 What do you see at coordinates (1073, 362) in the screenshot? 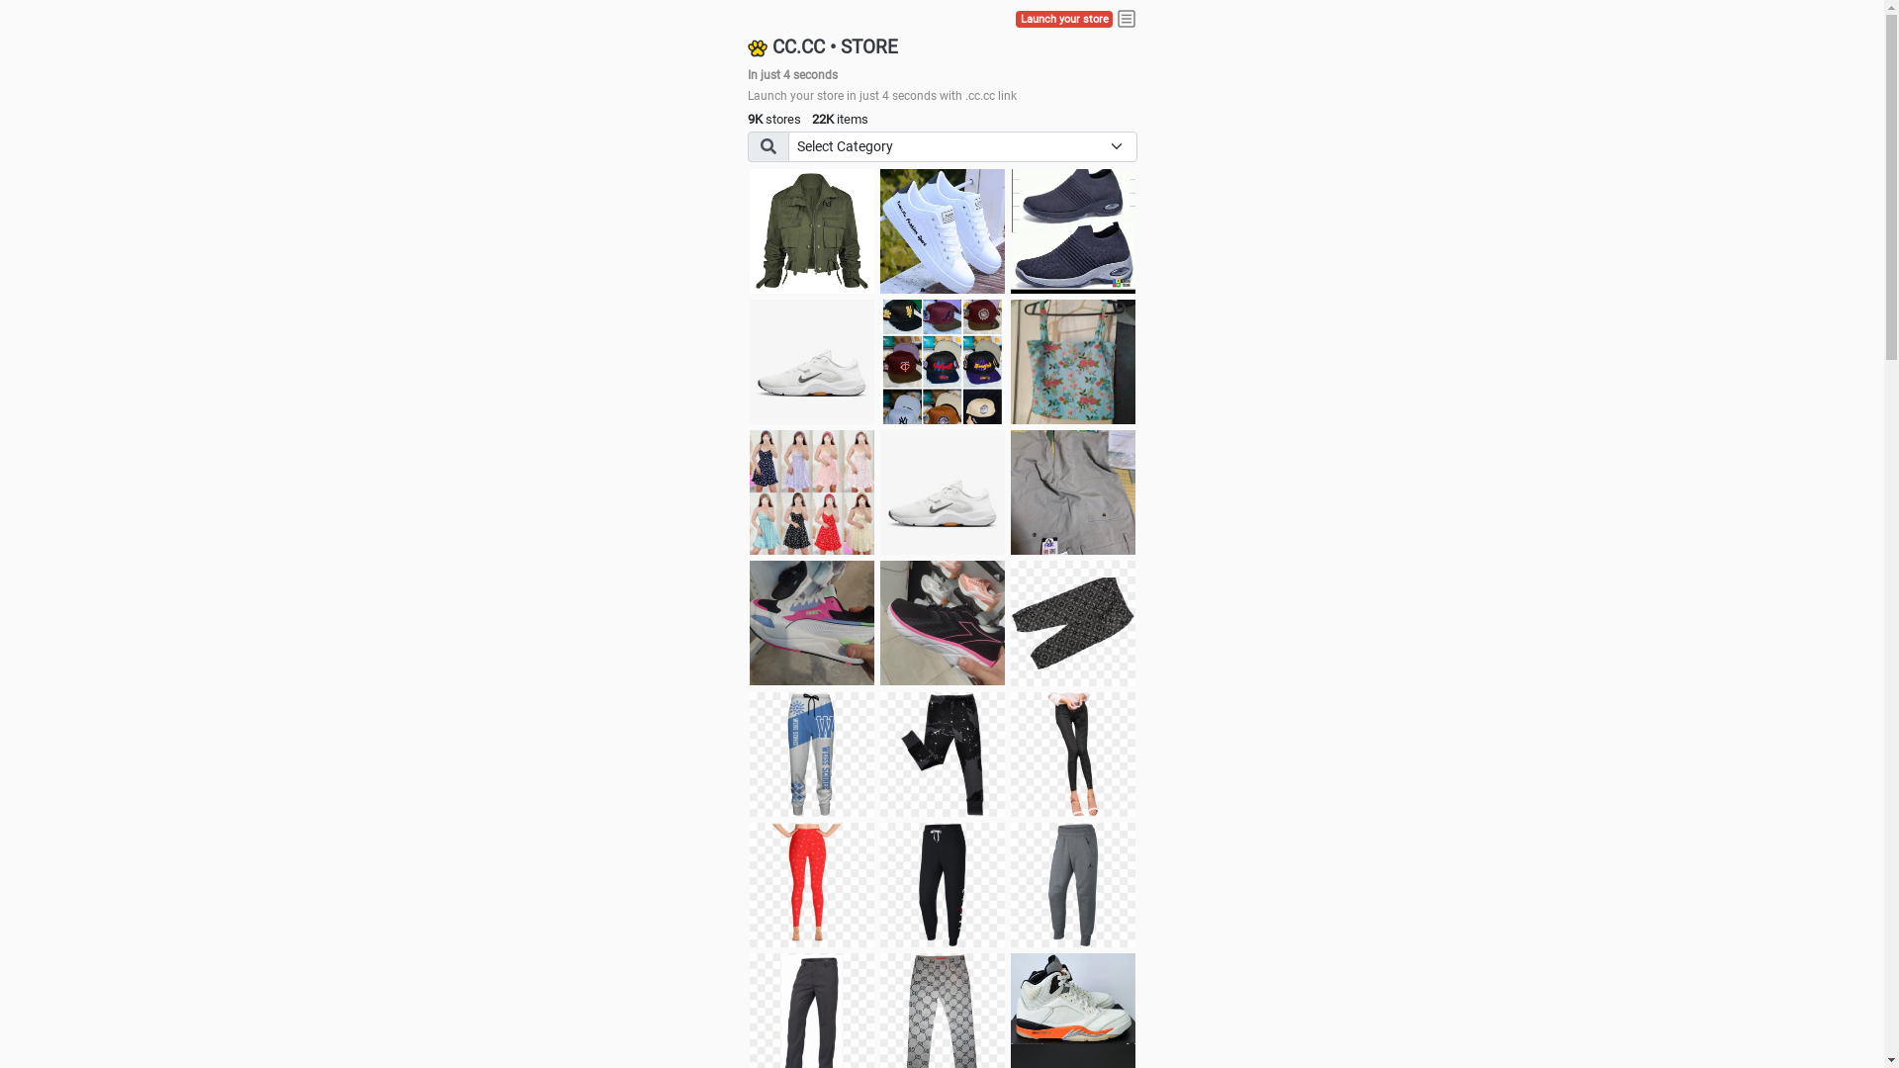
I see `Ukay cloth` at bounding box center [1073, 362].